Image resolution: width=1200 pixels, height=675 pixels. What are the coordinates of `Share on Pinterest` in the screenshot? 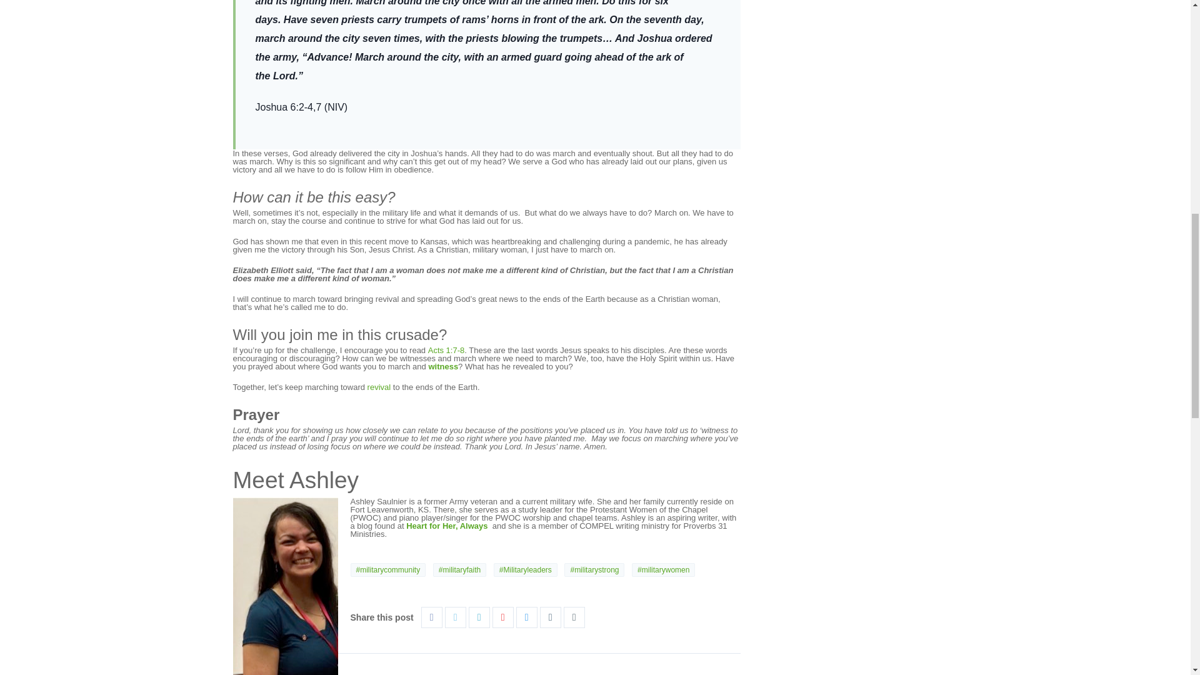 It's located at (503, 617).